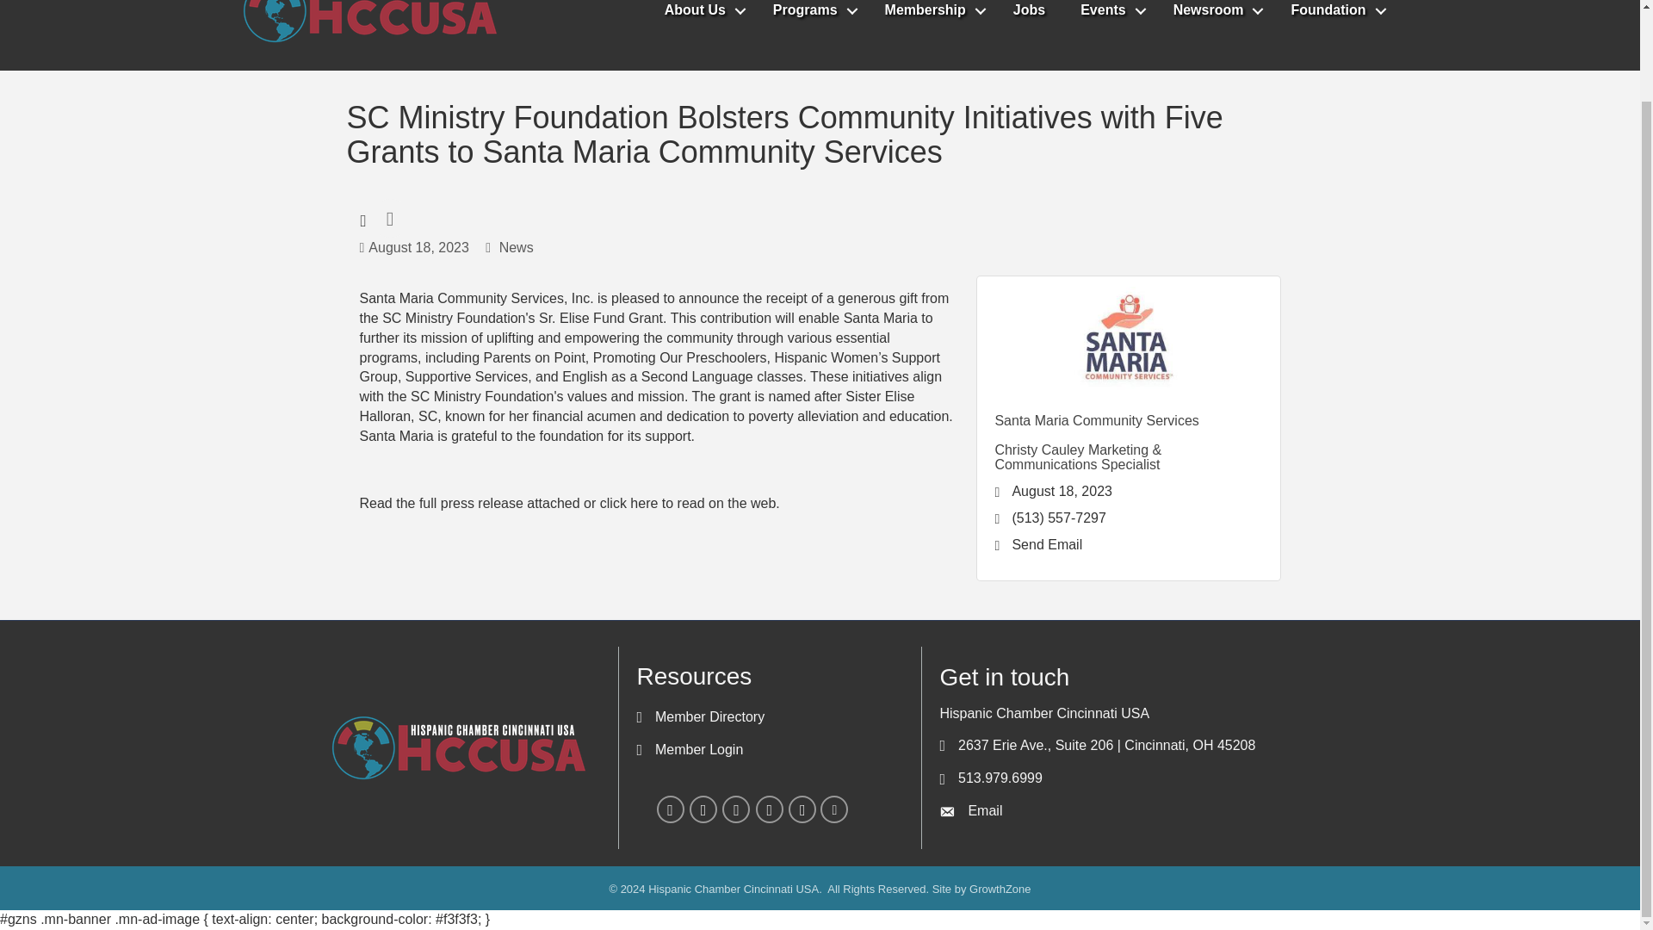 This screenshot has width=1653, height=930. Describe the element at coordinates (811, 14) in the screenshot. I see `Programs` at that location.